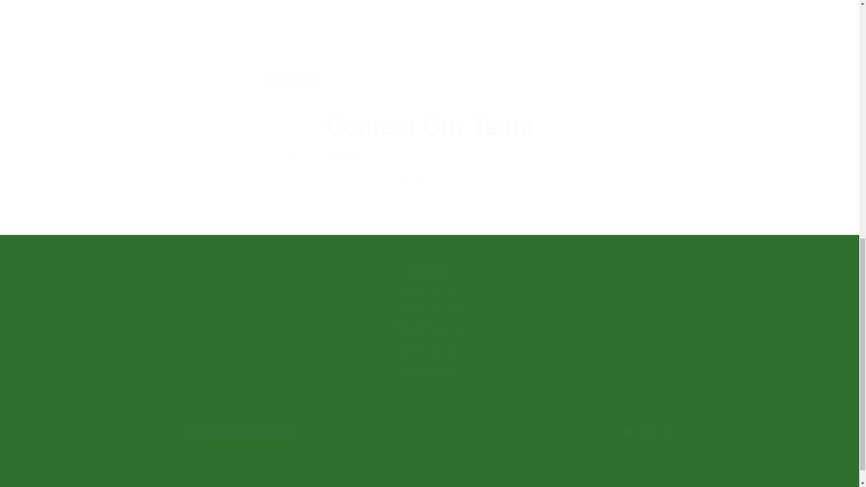 The height and width of the screenshot is (487, 866). I want to click on Send, so click(429, 432).